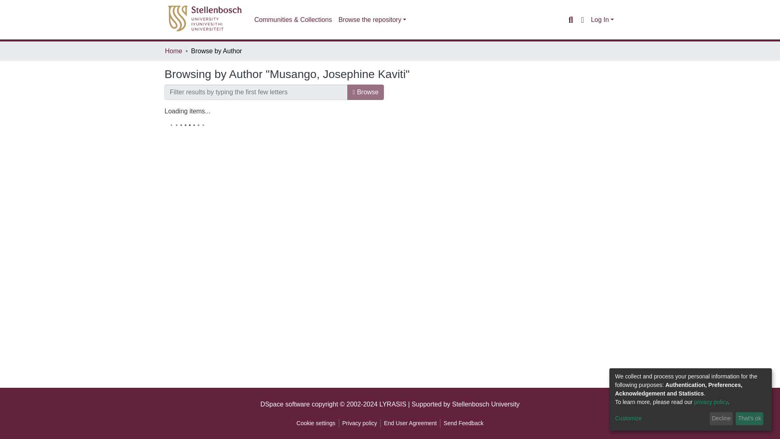 Image resolution: width=780 pixels, height=439 pixels. I want to click on Browse, so click(365, 92).